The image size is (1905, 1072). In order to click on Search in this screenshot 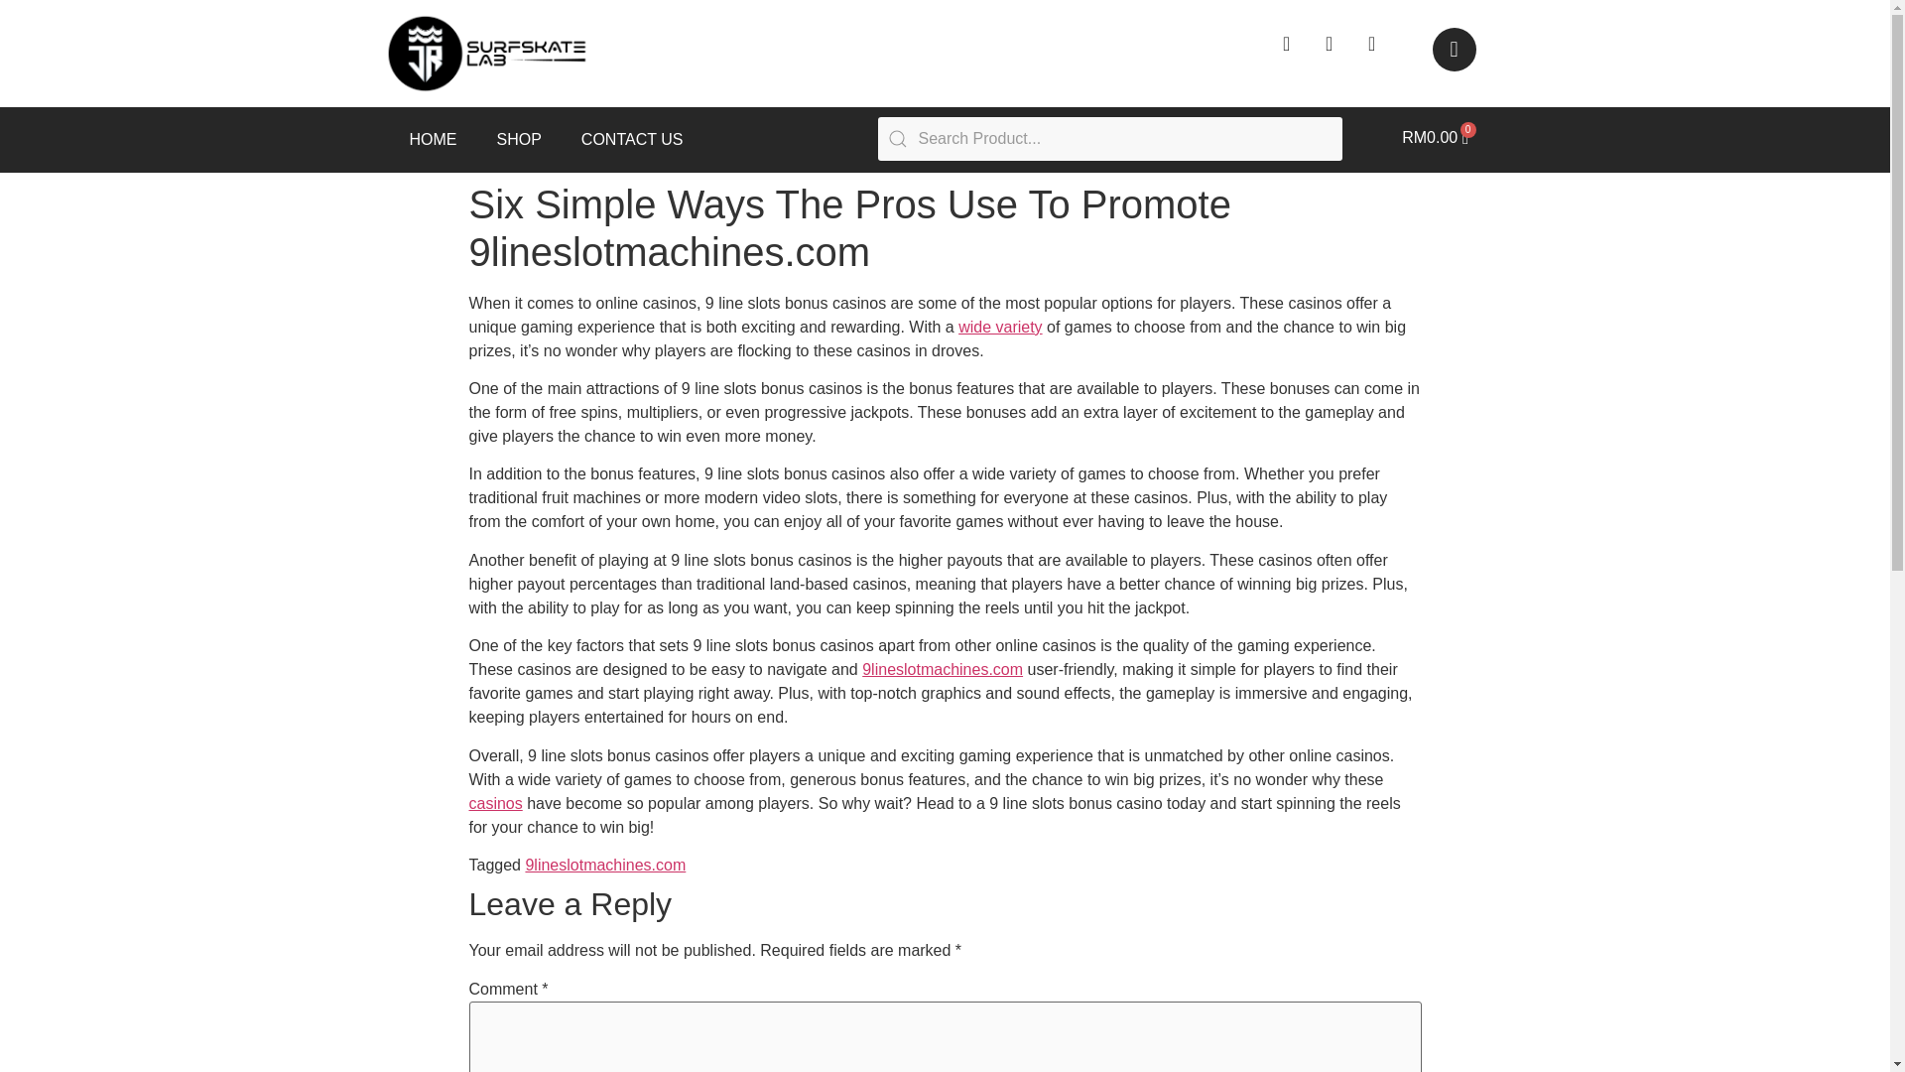, I will do `click(1109, 139)`.